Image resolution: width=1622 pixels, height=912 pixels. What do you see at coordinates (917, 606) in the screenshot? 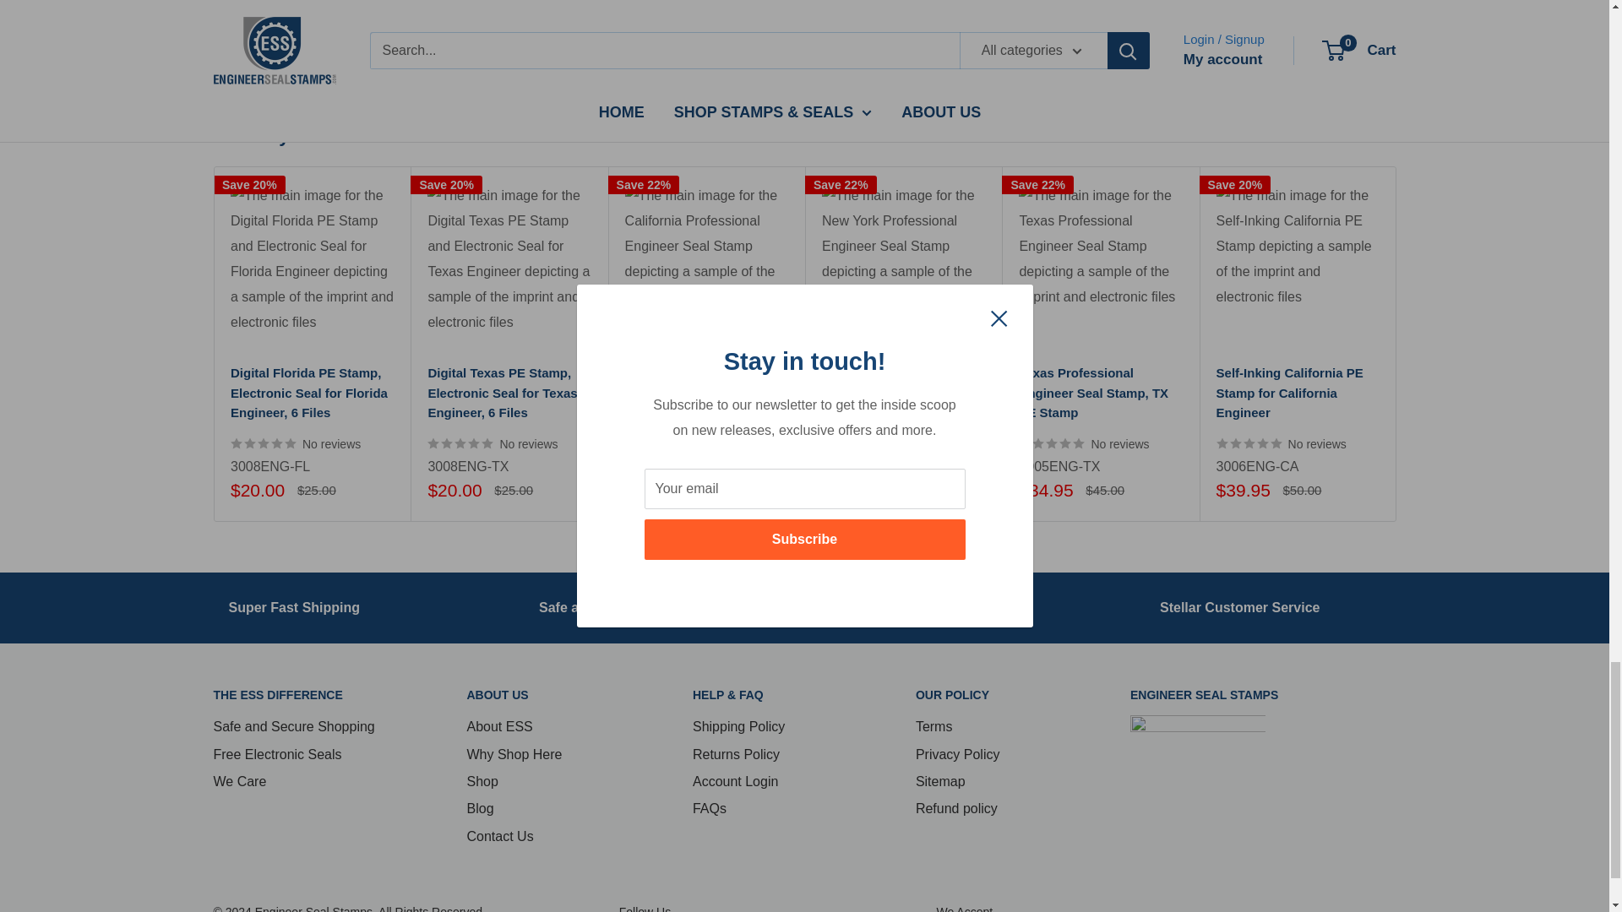
I see `Free Electronic Seals` at bounding box center [917, 606].